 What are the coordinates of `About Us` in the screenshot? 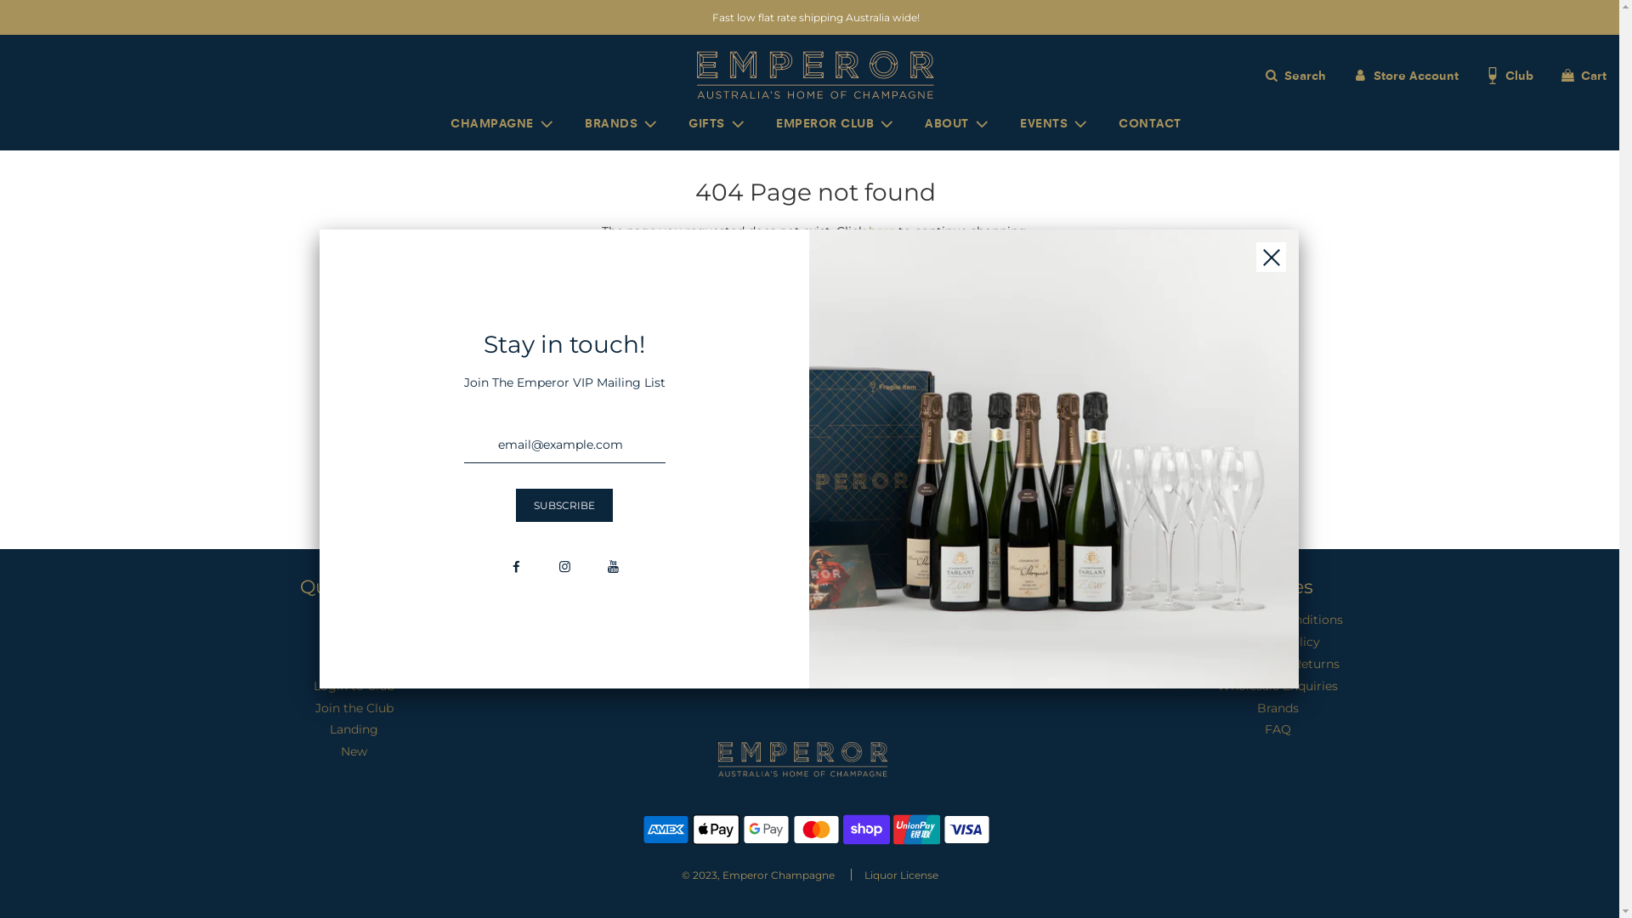 It's located at (354, 642).